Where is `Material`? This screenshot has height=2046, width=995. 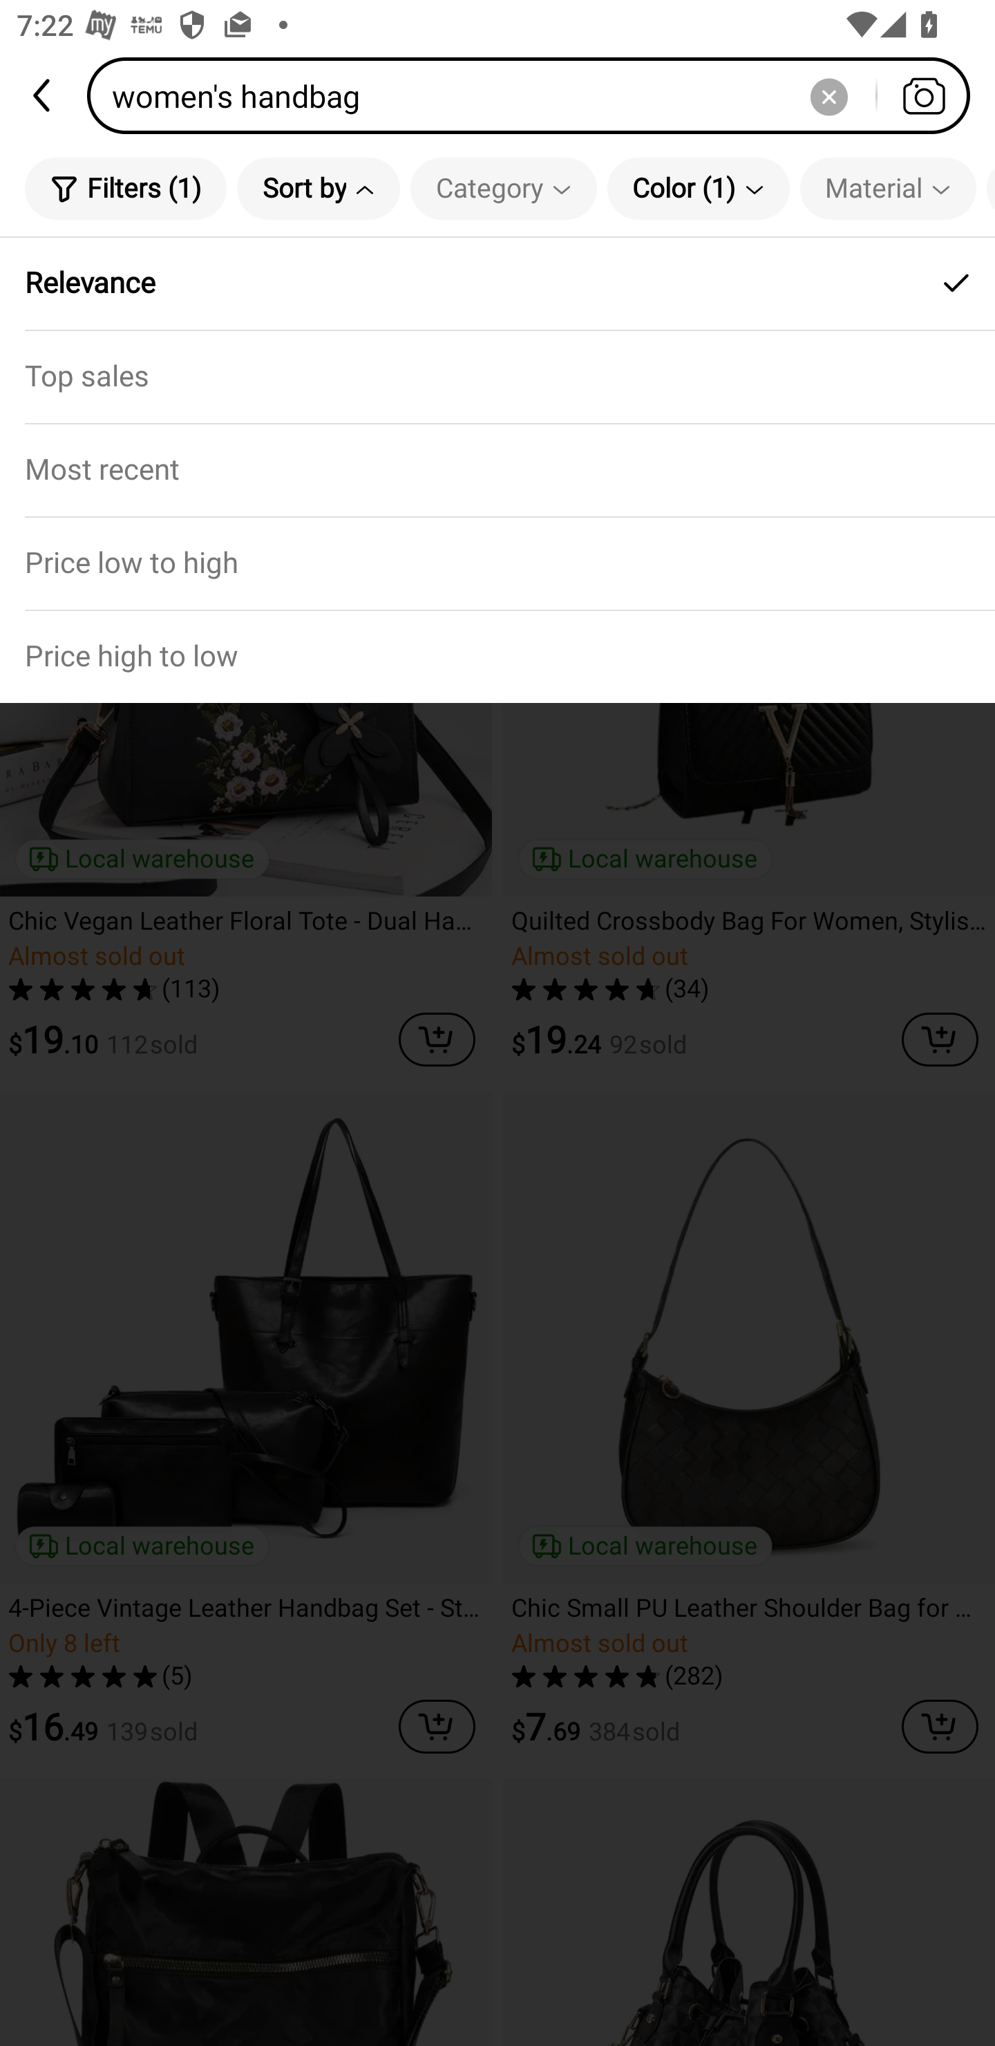
Material is located at coordinates (887, 188).